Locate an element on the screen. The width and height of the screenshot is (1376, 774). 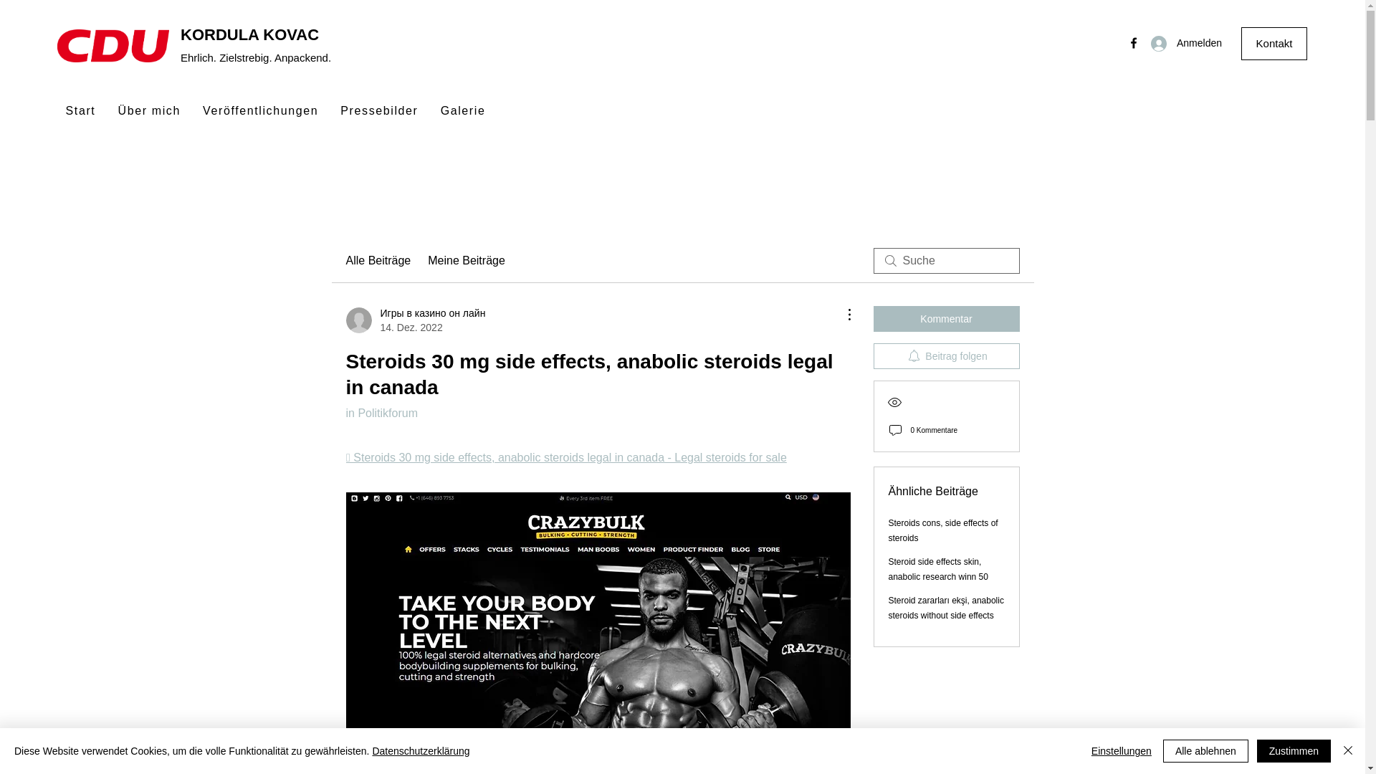
KORDULA KOVAC is located at coordinates (249, 34).